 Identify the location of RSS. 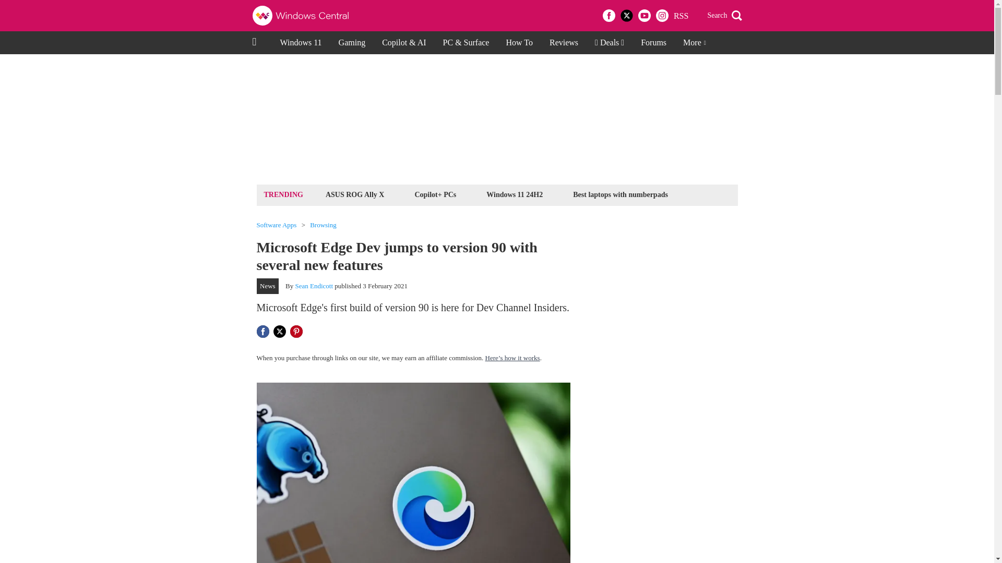
(681, 16).